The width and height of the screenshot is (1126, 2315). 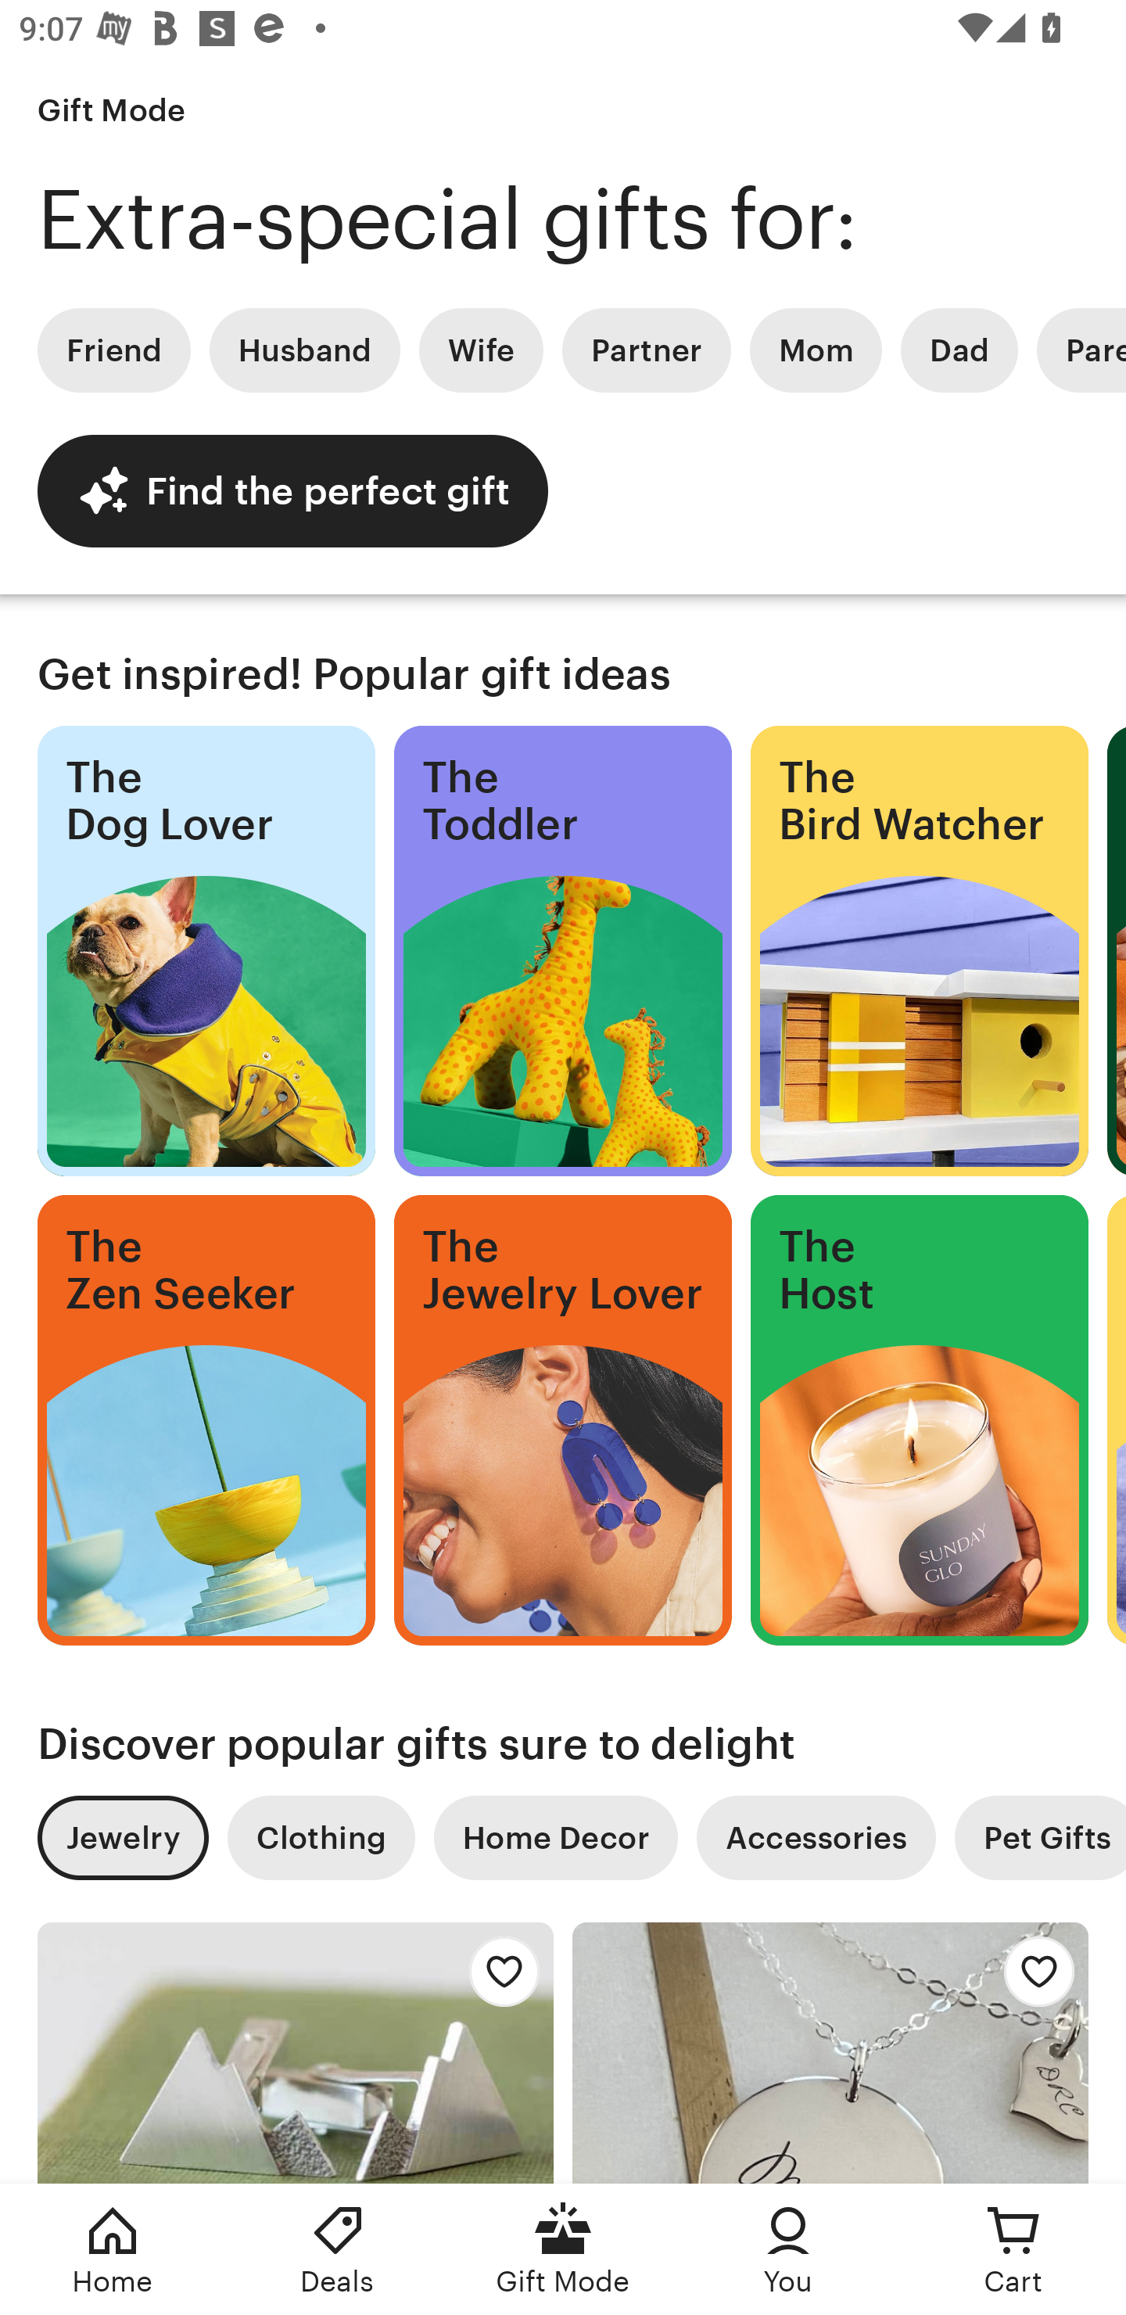 What do you see at coordinates (816, 350) in the screenshot?
I see `Mom` at bounding box center [816, 350].